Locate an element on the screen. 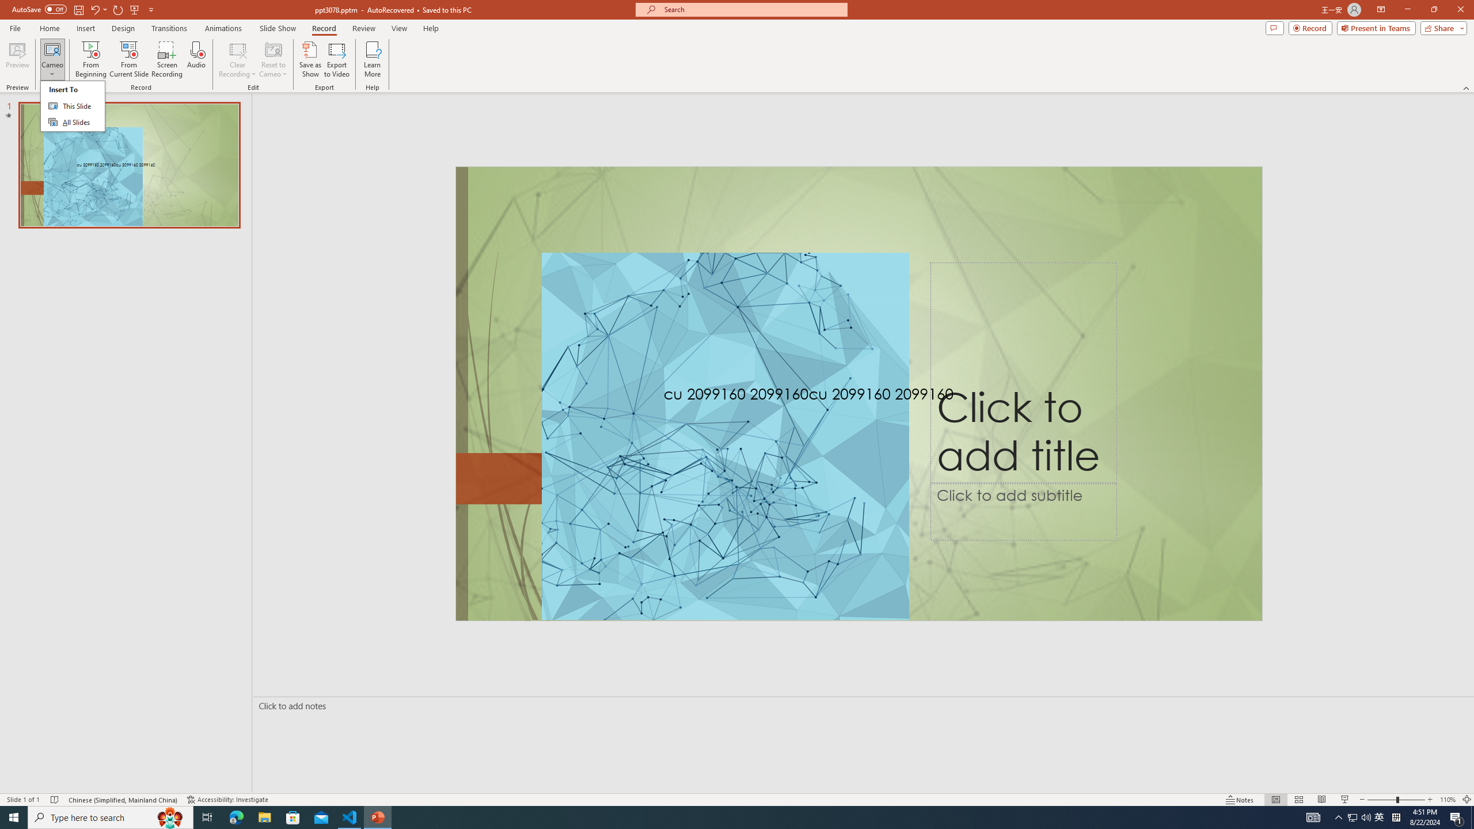  Zoom to Fit  is located at coordinates (1467, 800).